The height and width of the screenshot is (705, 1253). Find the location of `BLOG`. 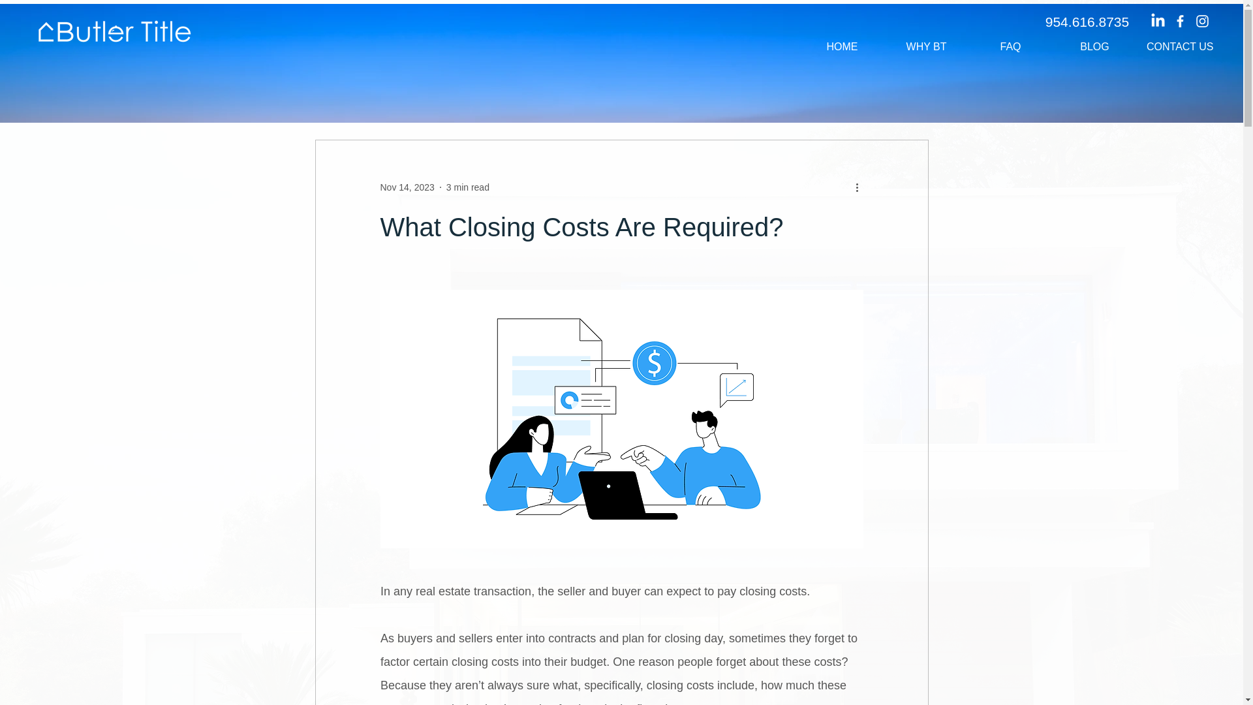

BLOG is located at coordinates (1094, 46).